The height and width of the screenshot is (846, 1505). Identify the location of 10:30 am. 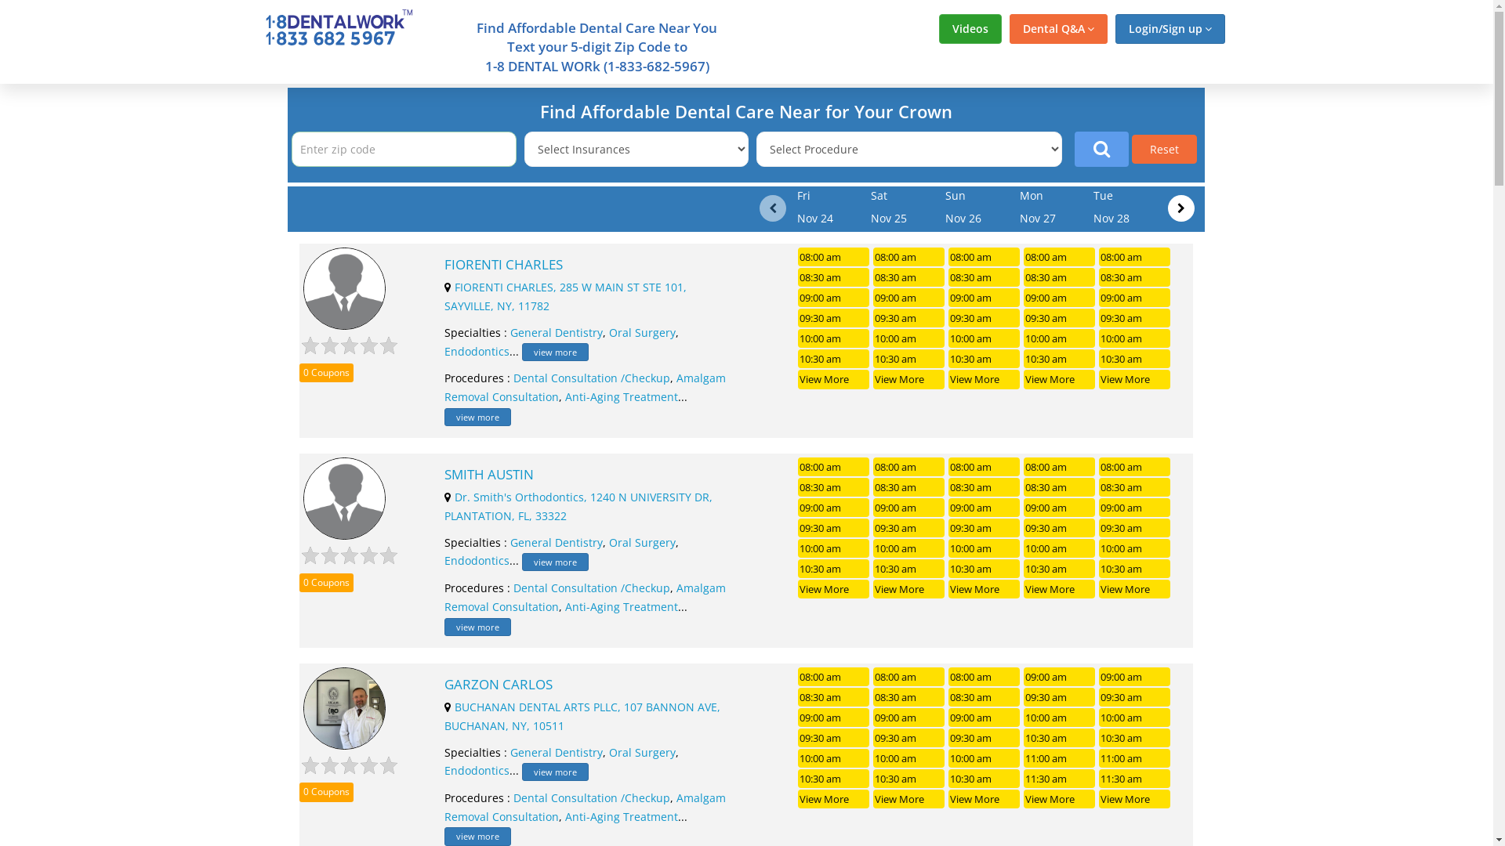
(1060, 359).